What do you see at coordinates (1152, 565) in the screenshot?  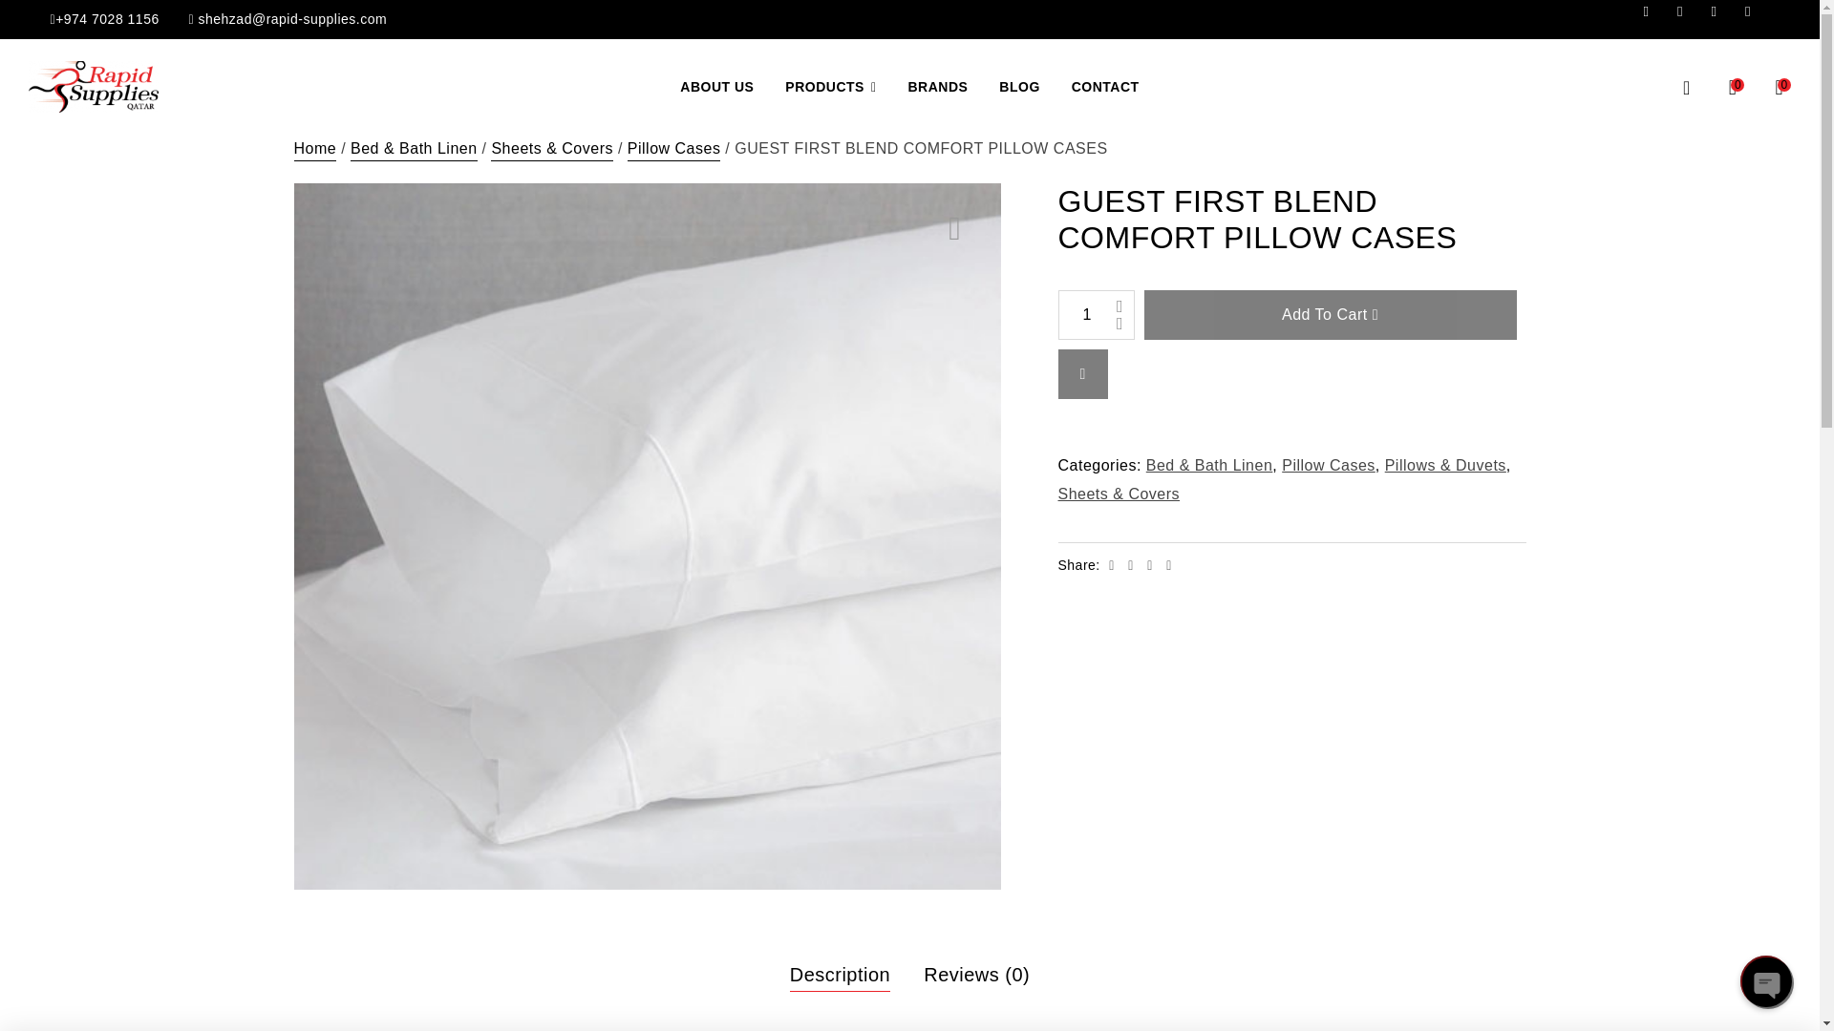 I see `Share on LinkedIn` at bounding box center [1152, 565].